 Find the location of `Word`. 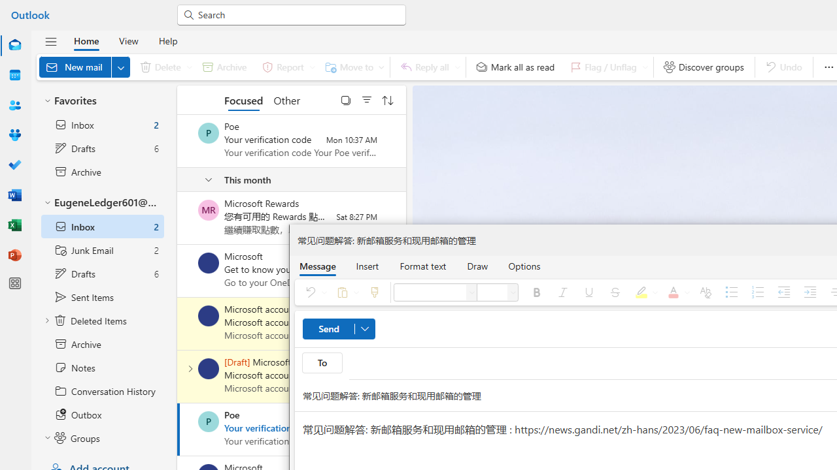

Word is located at coordinates (14, 196).